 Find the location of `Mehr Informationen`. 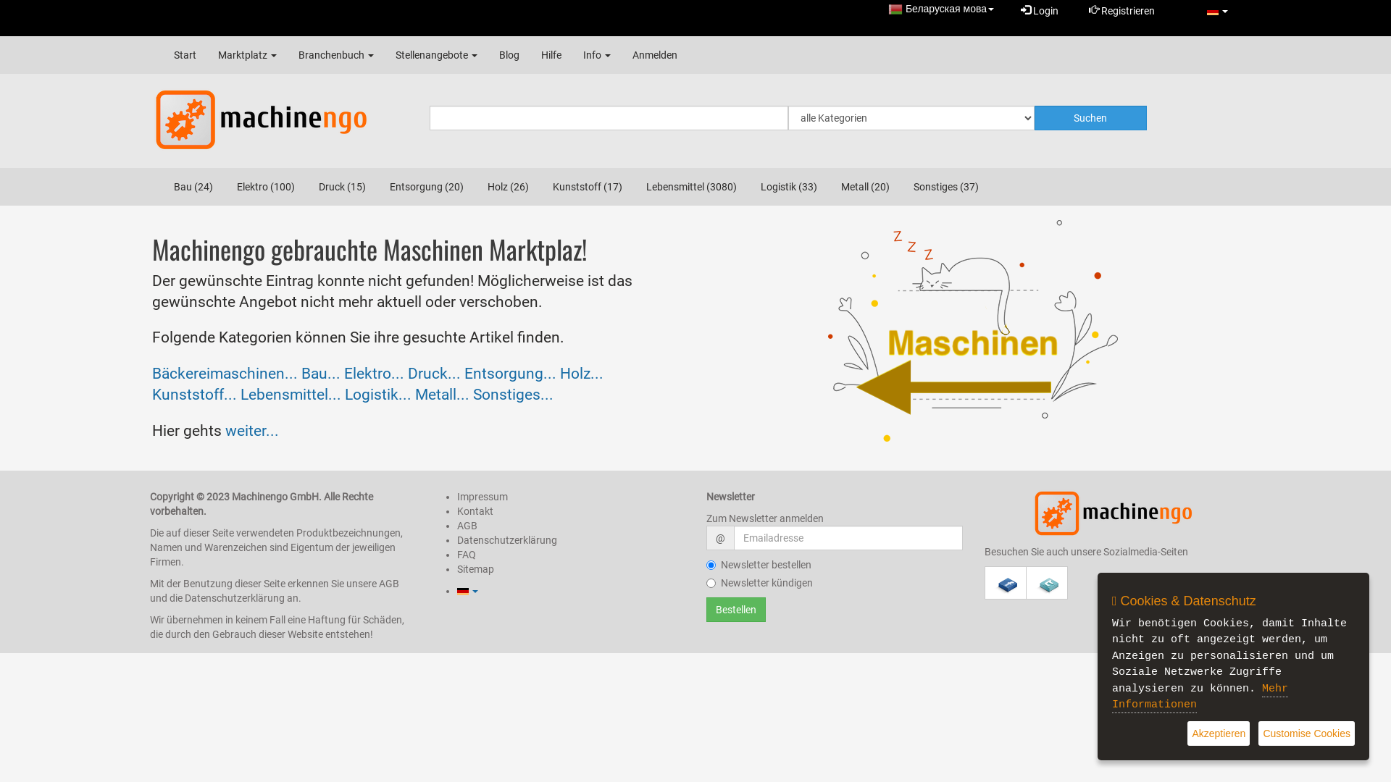

Mehr Informationen is located at coordinates (1200, 698).